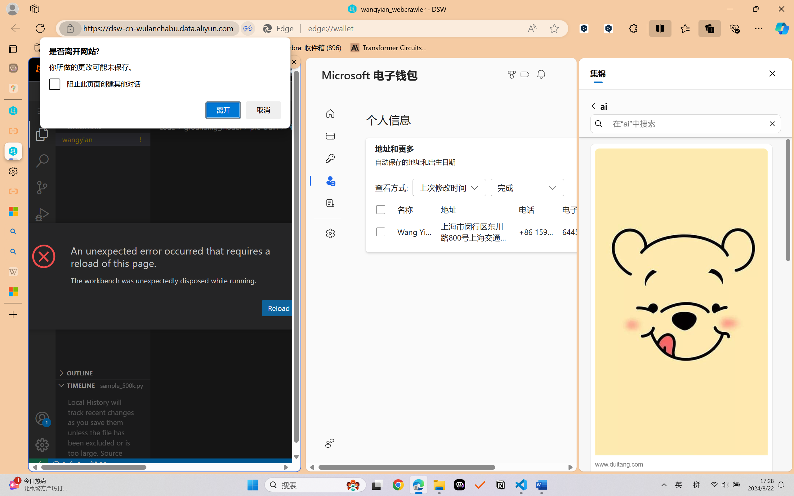  Describe the element at coordinates (13, 211) in the screenshot. I see `Microsoft security help and learning` at that location.